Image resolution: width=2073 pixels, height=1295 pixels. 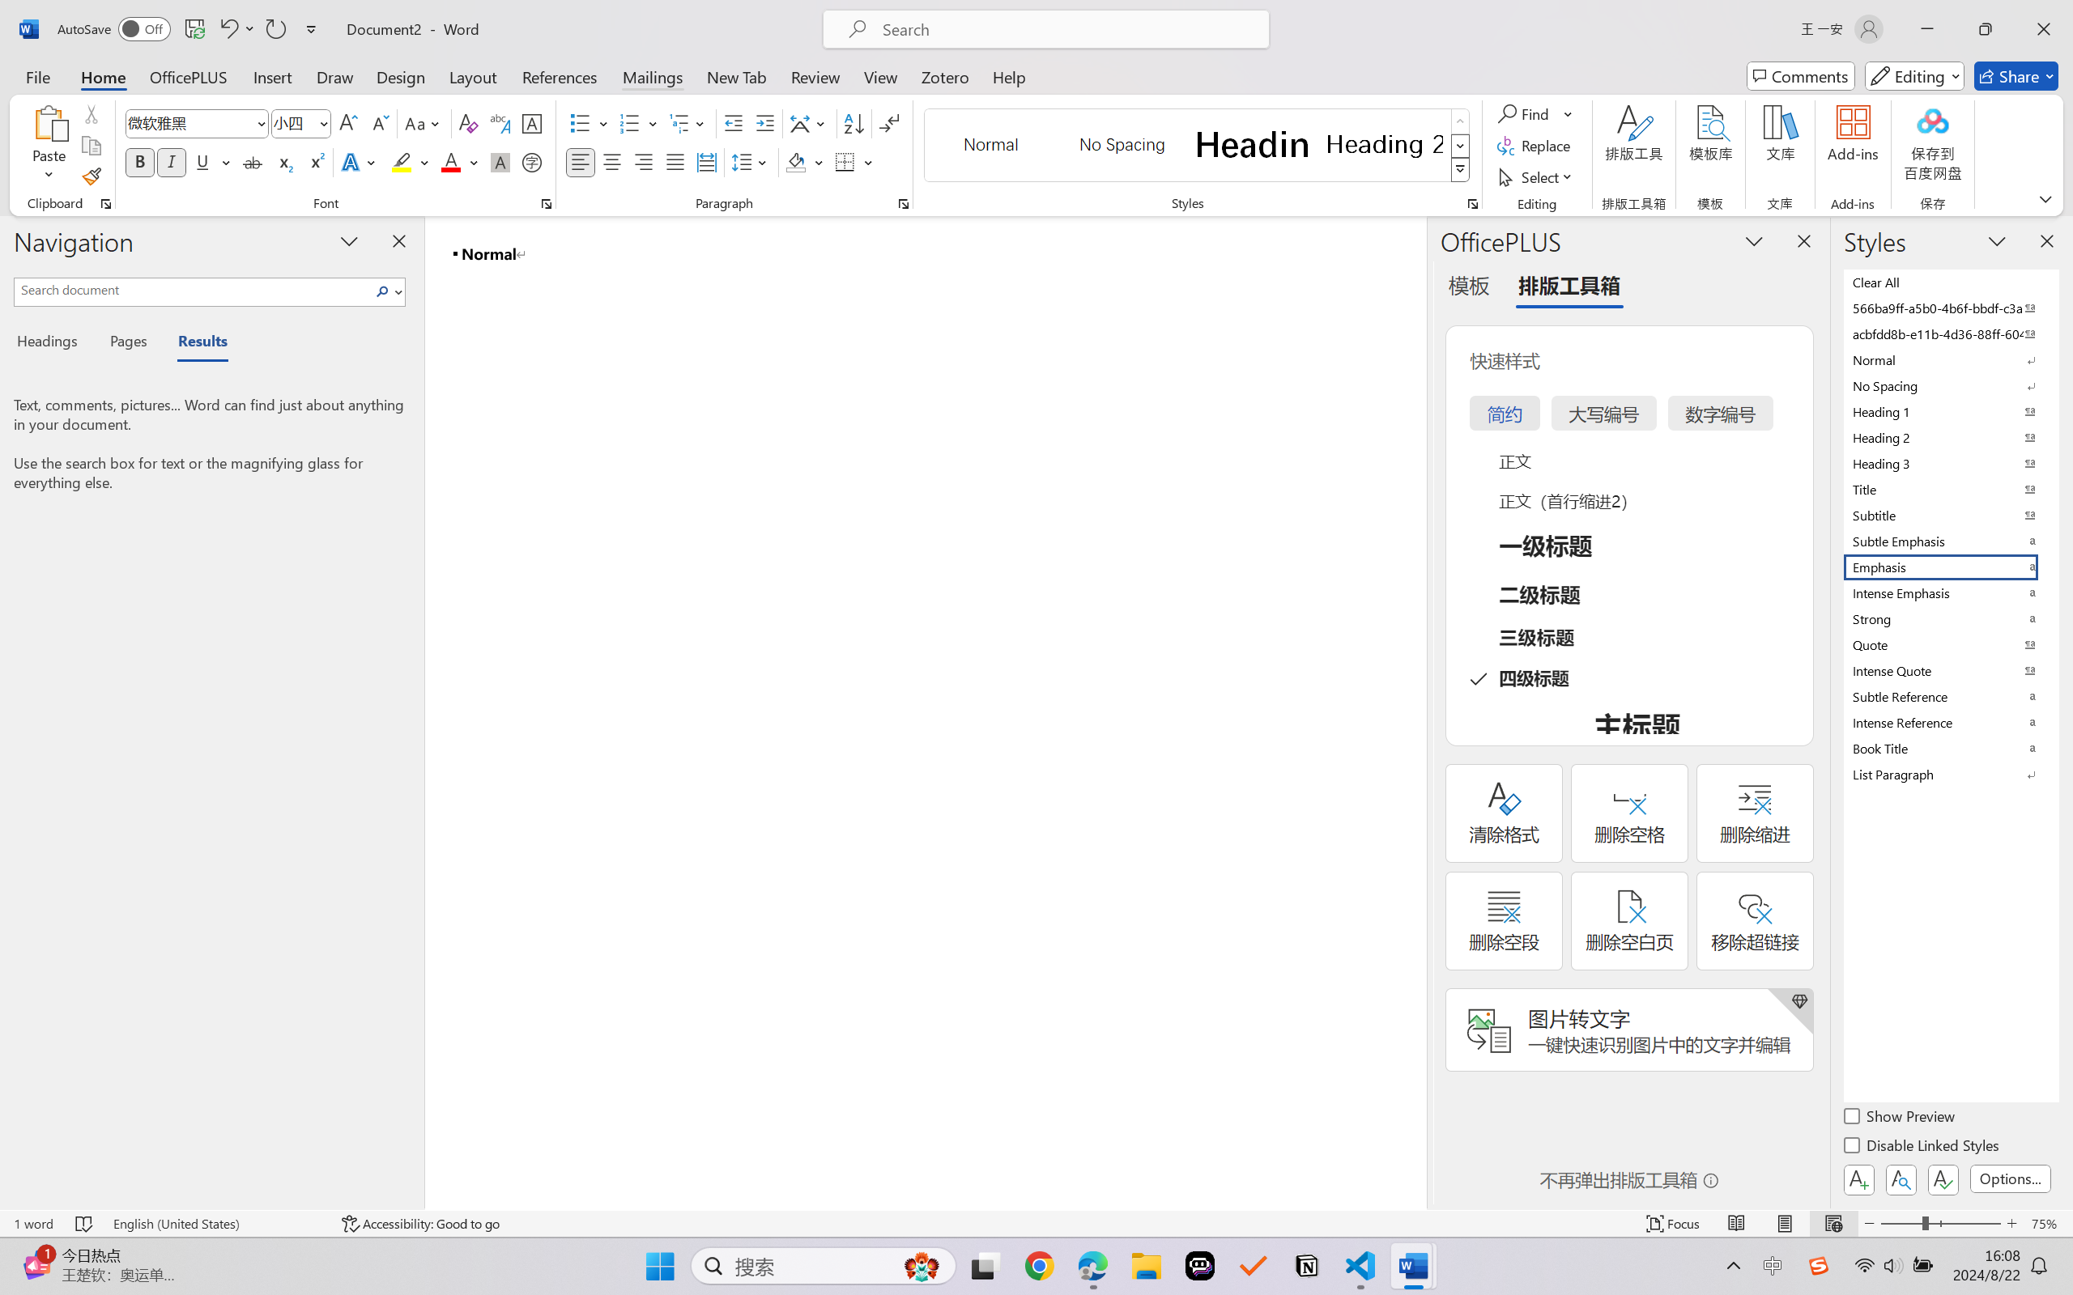 What do you see at coordinates (1786, 1224) in the screenshot?
I see `Print Layout` at bounding box center [1786, 1224].